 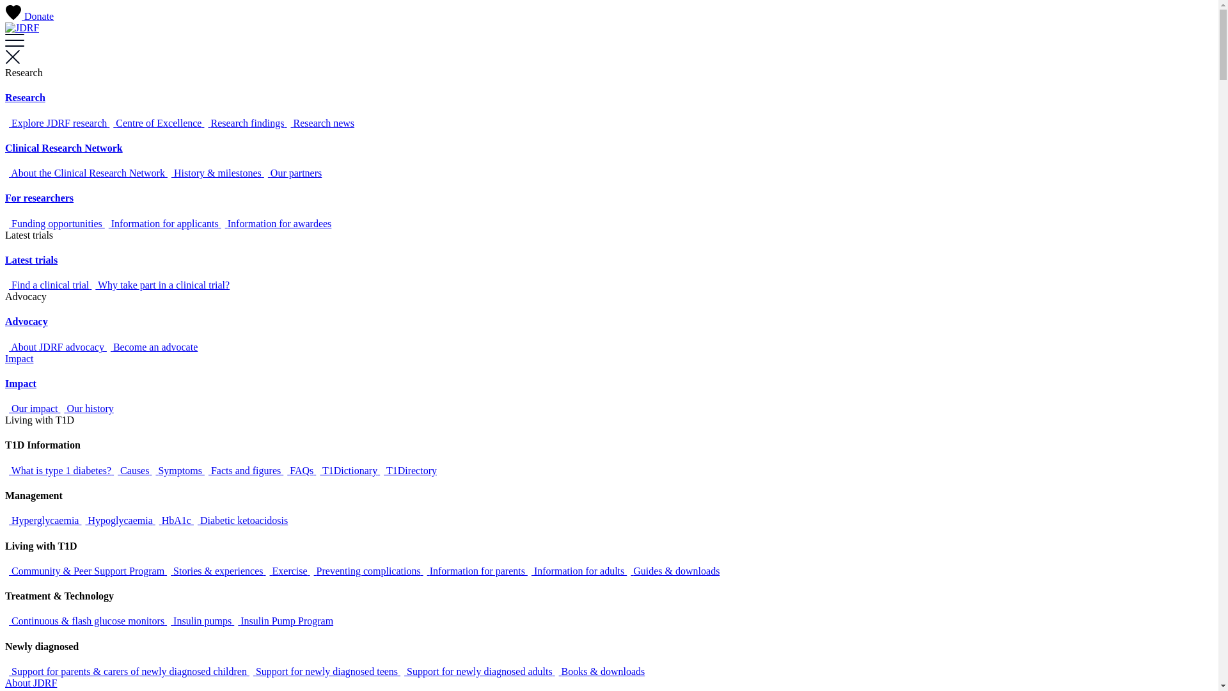 I want to click on Clinical Research Network, so click(x=64, y=148).